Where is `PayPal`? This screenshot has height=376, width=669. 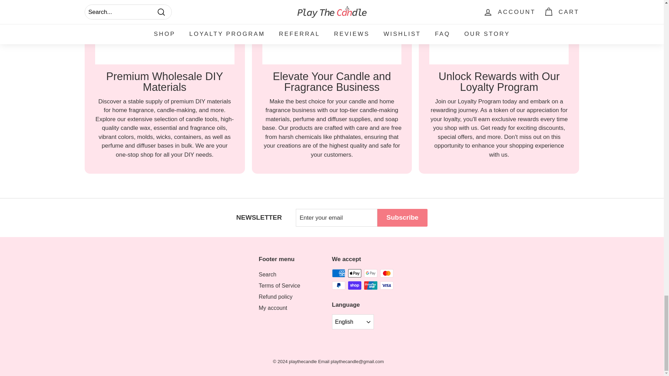 PayPal is located at coordinates (338, 285).